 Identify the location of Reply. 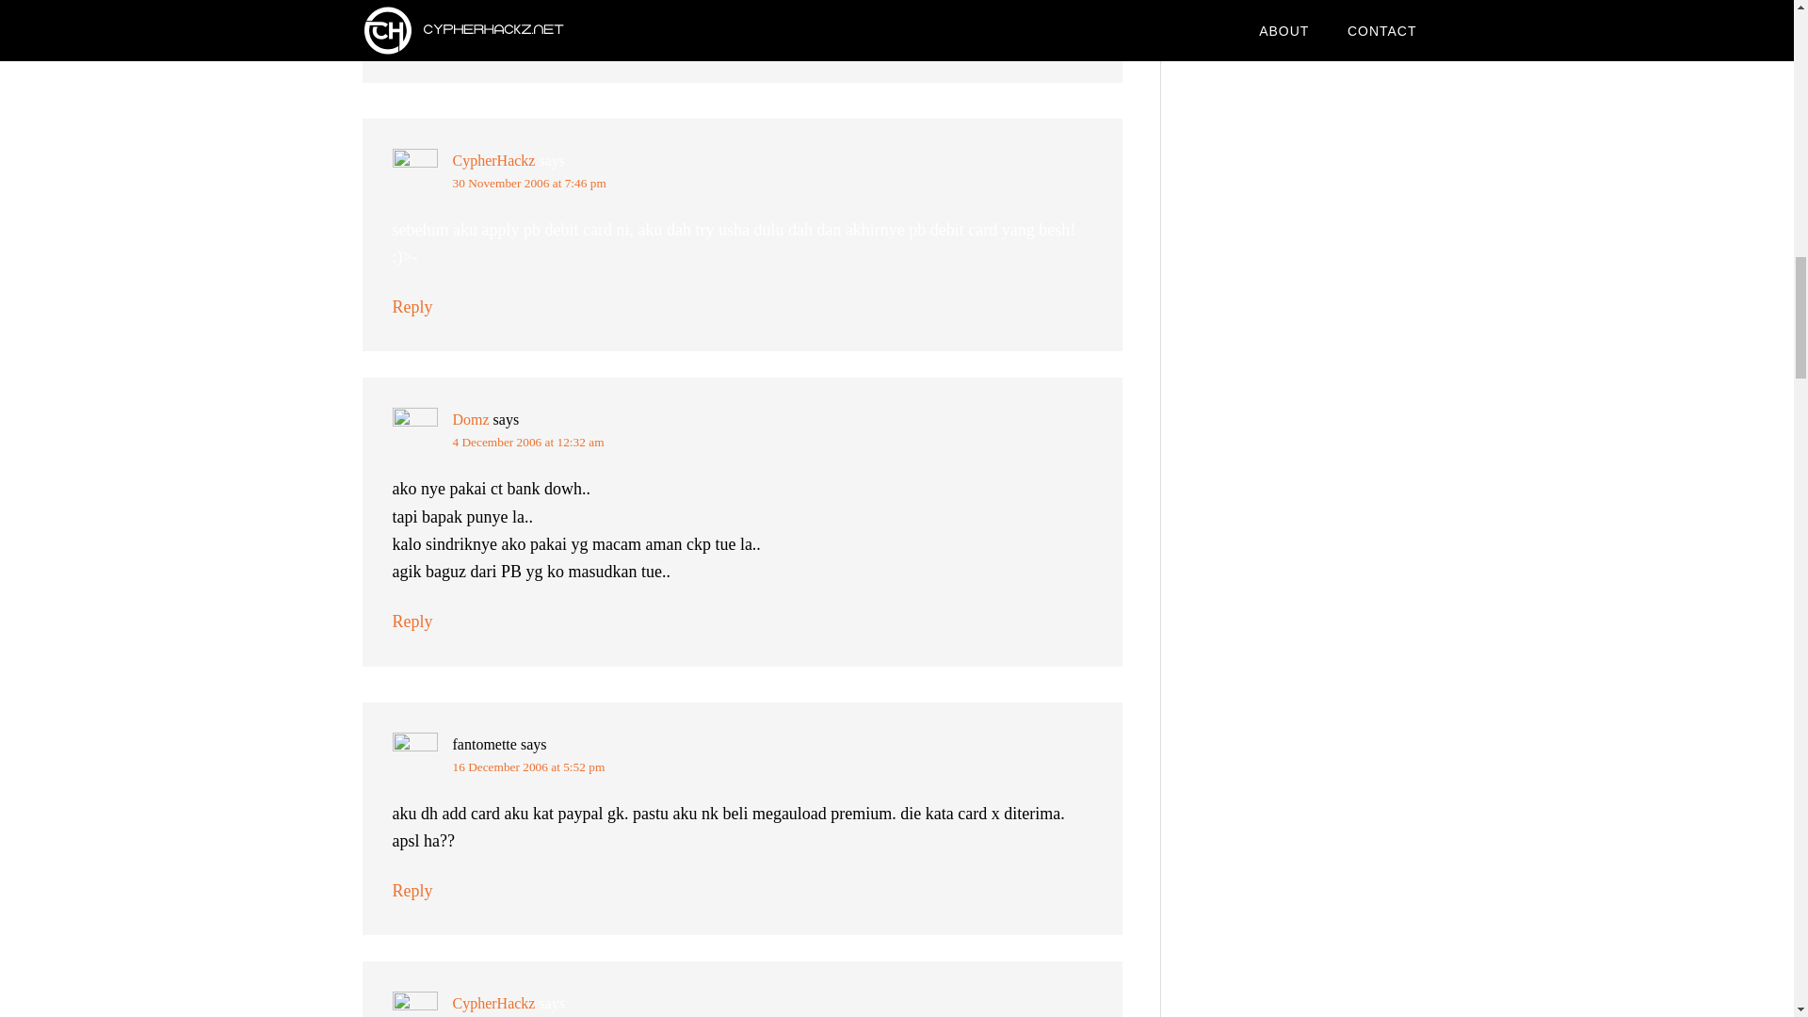
(412, 621).